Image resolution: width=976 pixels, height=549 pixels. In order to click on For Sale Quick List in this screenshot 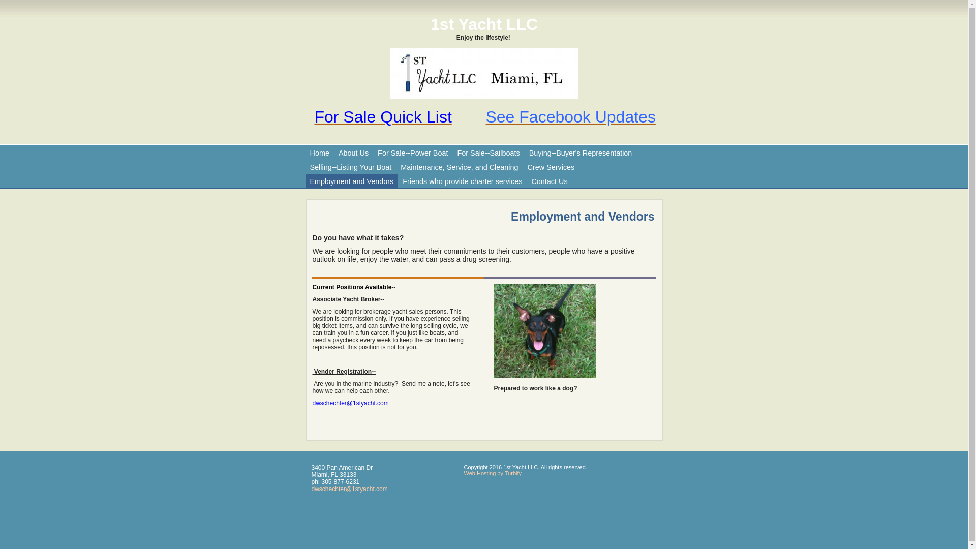, I will do `click(383, 117)`.